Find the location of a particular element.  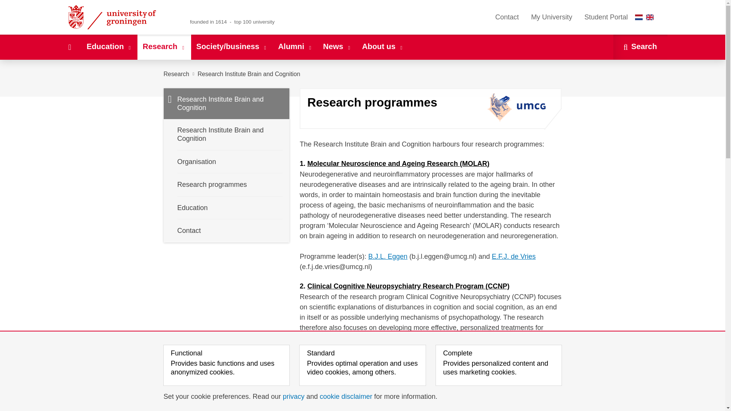

Research is located at coordinates (164, 47).